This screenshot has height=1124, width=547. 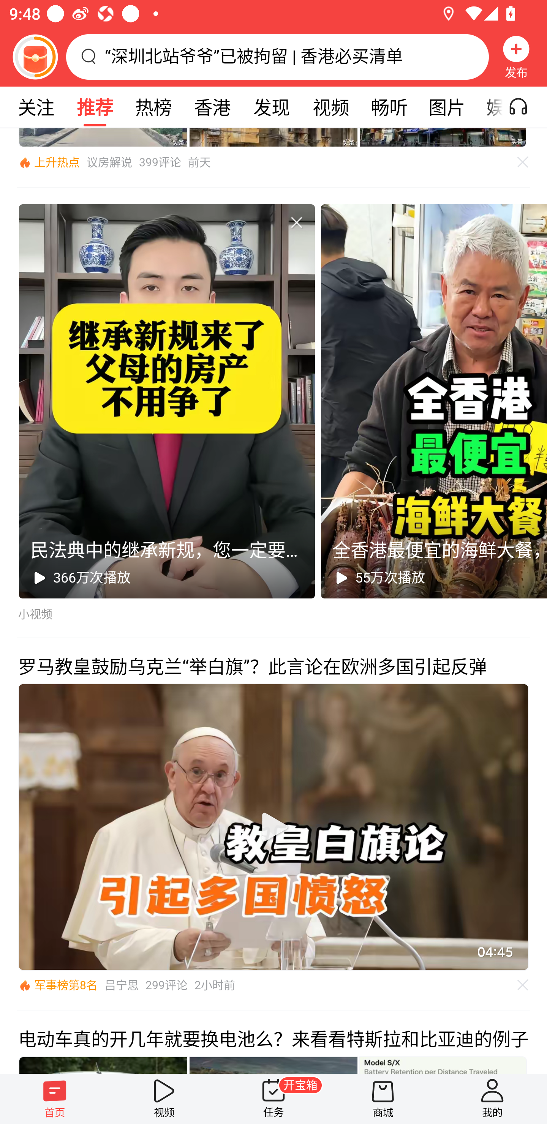 What do you see at coordinates (330, 107) in the screenshot?
I see `视频` at bounding box center [330, 107].